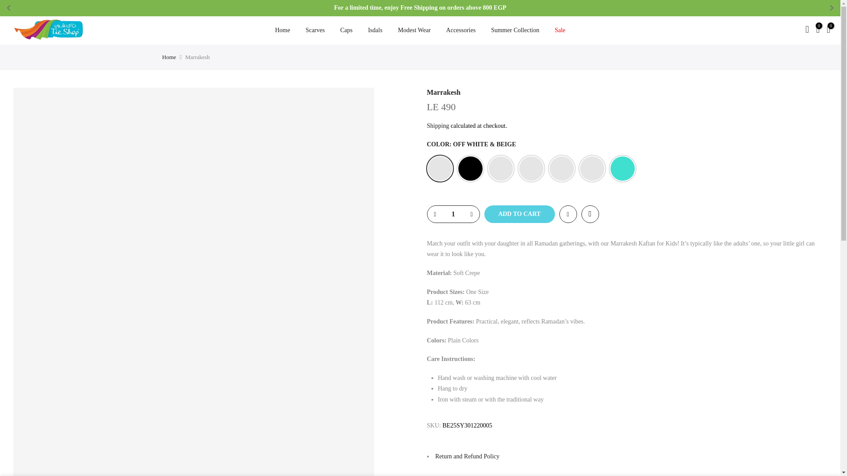 The width and height of the screenshot is (847, 476). What do you see at coordinates (282, 30) in the screenshot?
I see `Home` at bounding box center [282, 30].